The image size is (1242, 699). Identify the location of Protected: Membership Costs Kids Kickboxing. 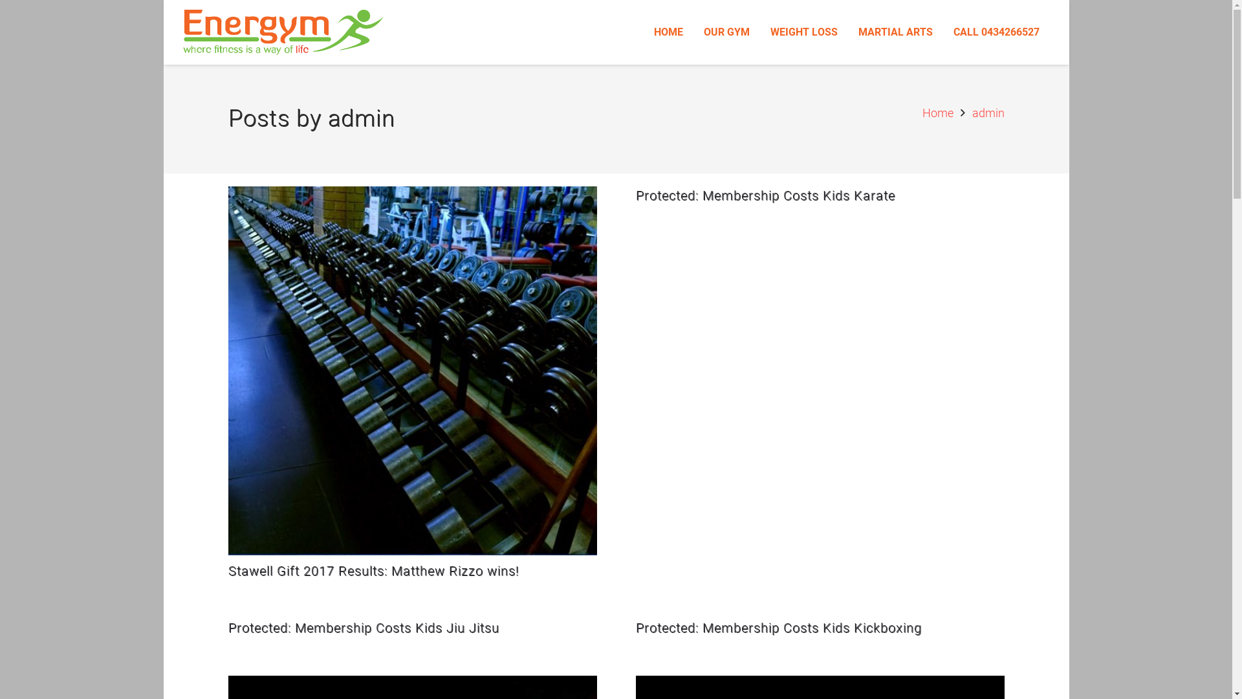
(778, 628).